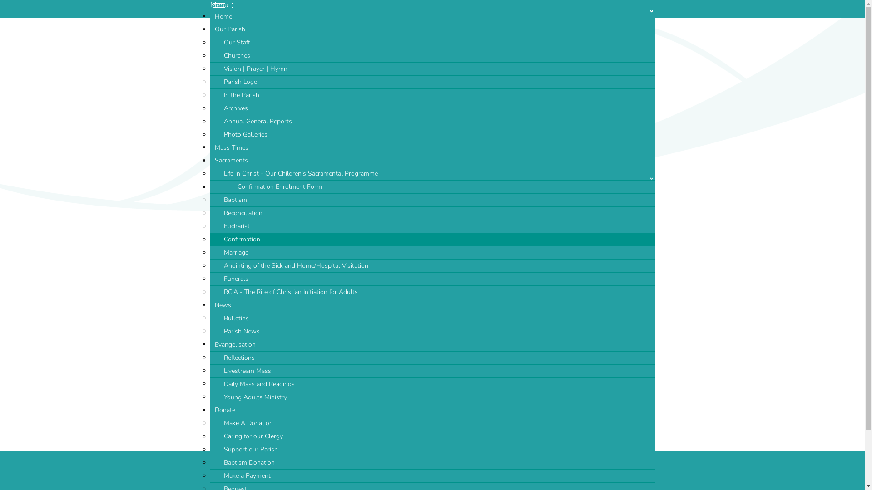 The image size is (872, 490). Describe the element at coordinates (493, 480) in the screenshot. I see `iAuditor` at that location.